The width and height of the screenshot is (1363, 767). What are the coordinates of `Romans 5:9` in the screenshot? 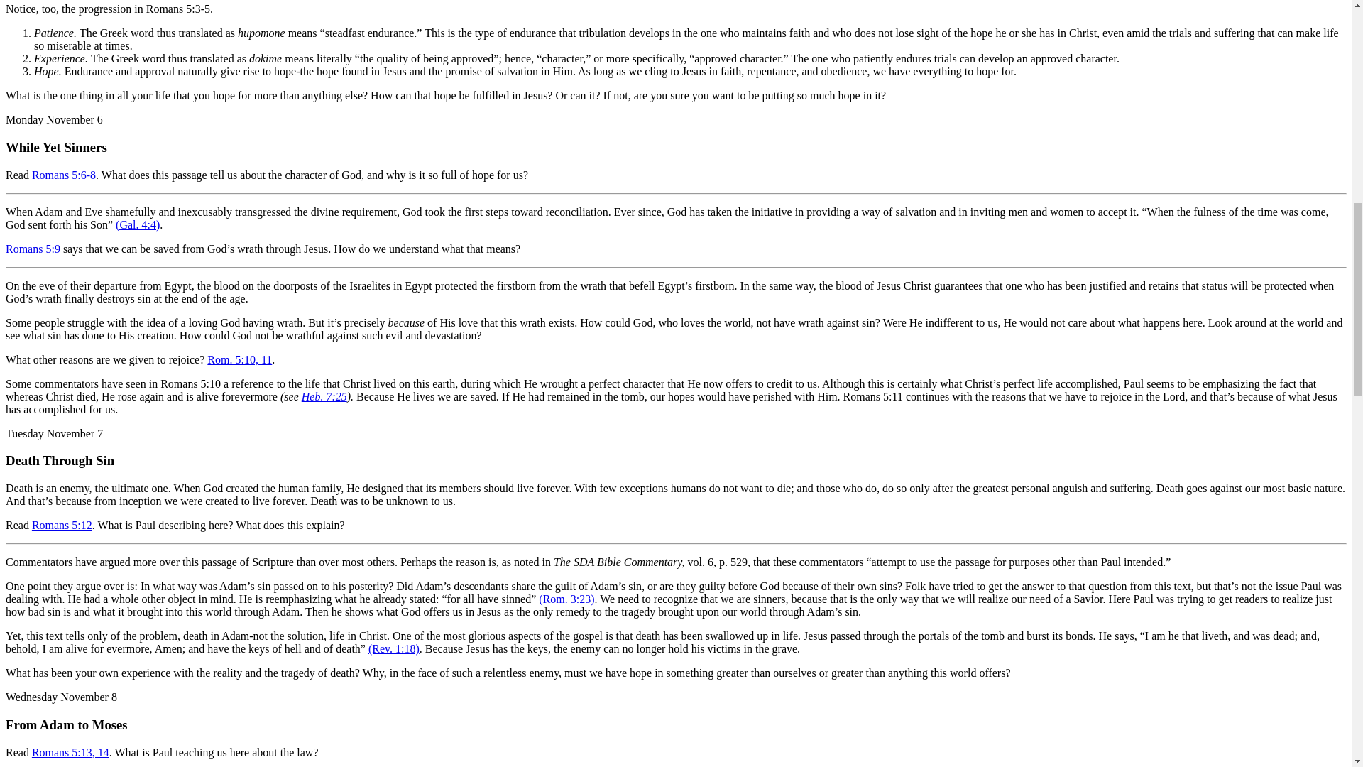 It's located at (33, 249).